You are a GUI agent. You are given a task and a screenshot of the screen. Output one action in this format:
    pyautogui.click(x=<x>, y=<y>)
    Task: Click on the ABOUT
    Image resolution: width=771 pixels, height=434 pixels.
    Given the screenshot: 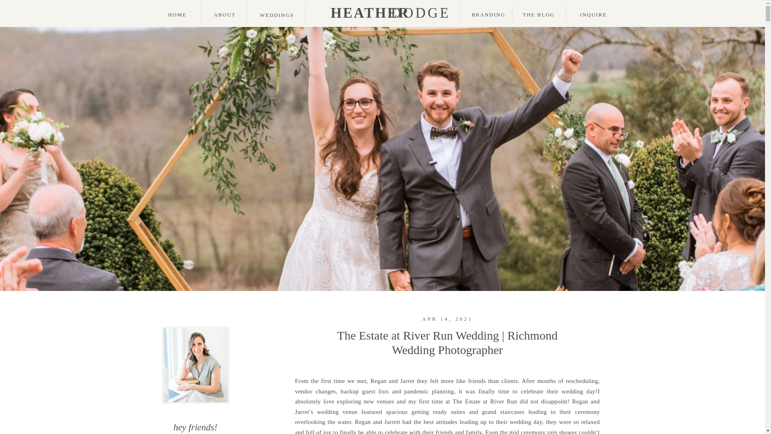 What is the action you would take?
    pyautogui.click(x=225, y=16)
    